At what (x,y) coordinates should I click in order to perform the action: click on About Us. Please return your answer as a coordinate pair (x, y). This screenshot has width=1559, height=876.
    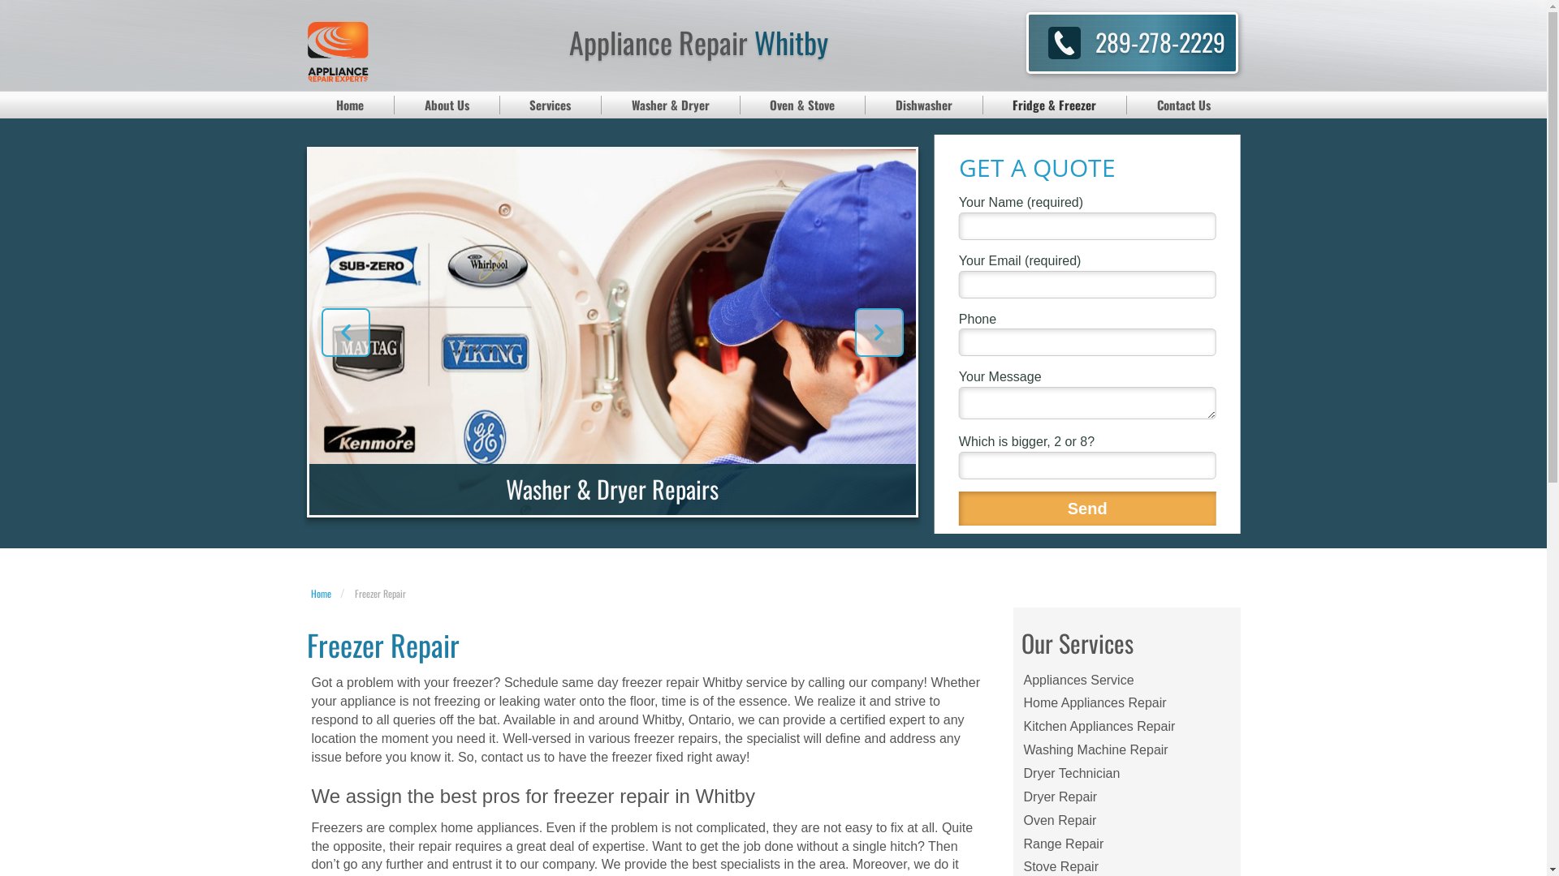
    Looking at the image, I should click on (447, 105).